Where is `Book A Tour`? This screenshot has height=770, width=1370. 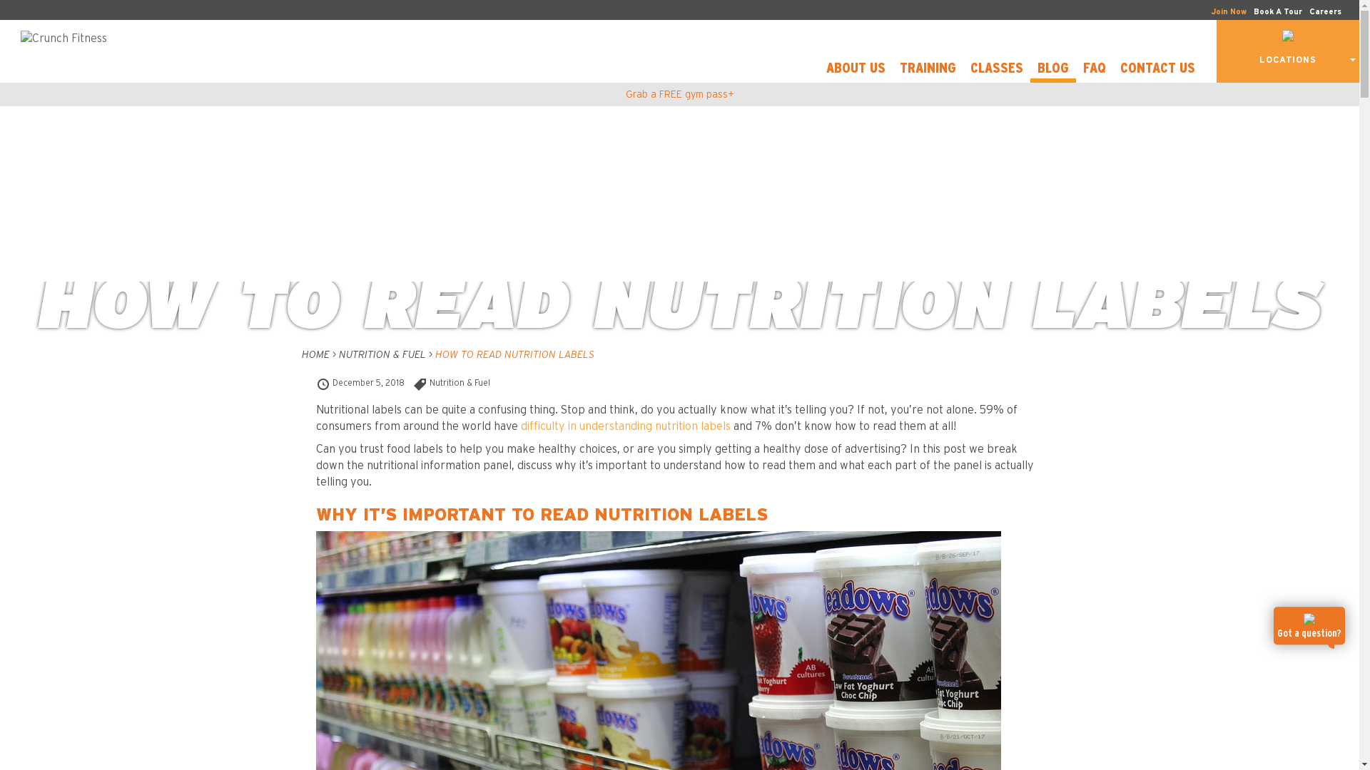 Book A Tour is located at coordinates (1278, 11).